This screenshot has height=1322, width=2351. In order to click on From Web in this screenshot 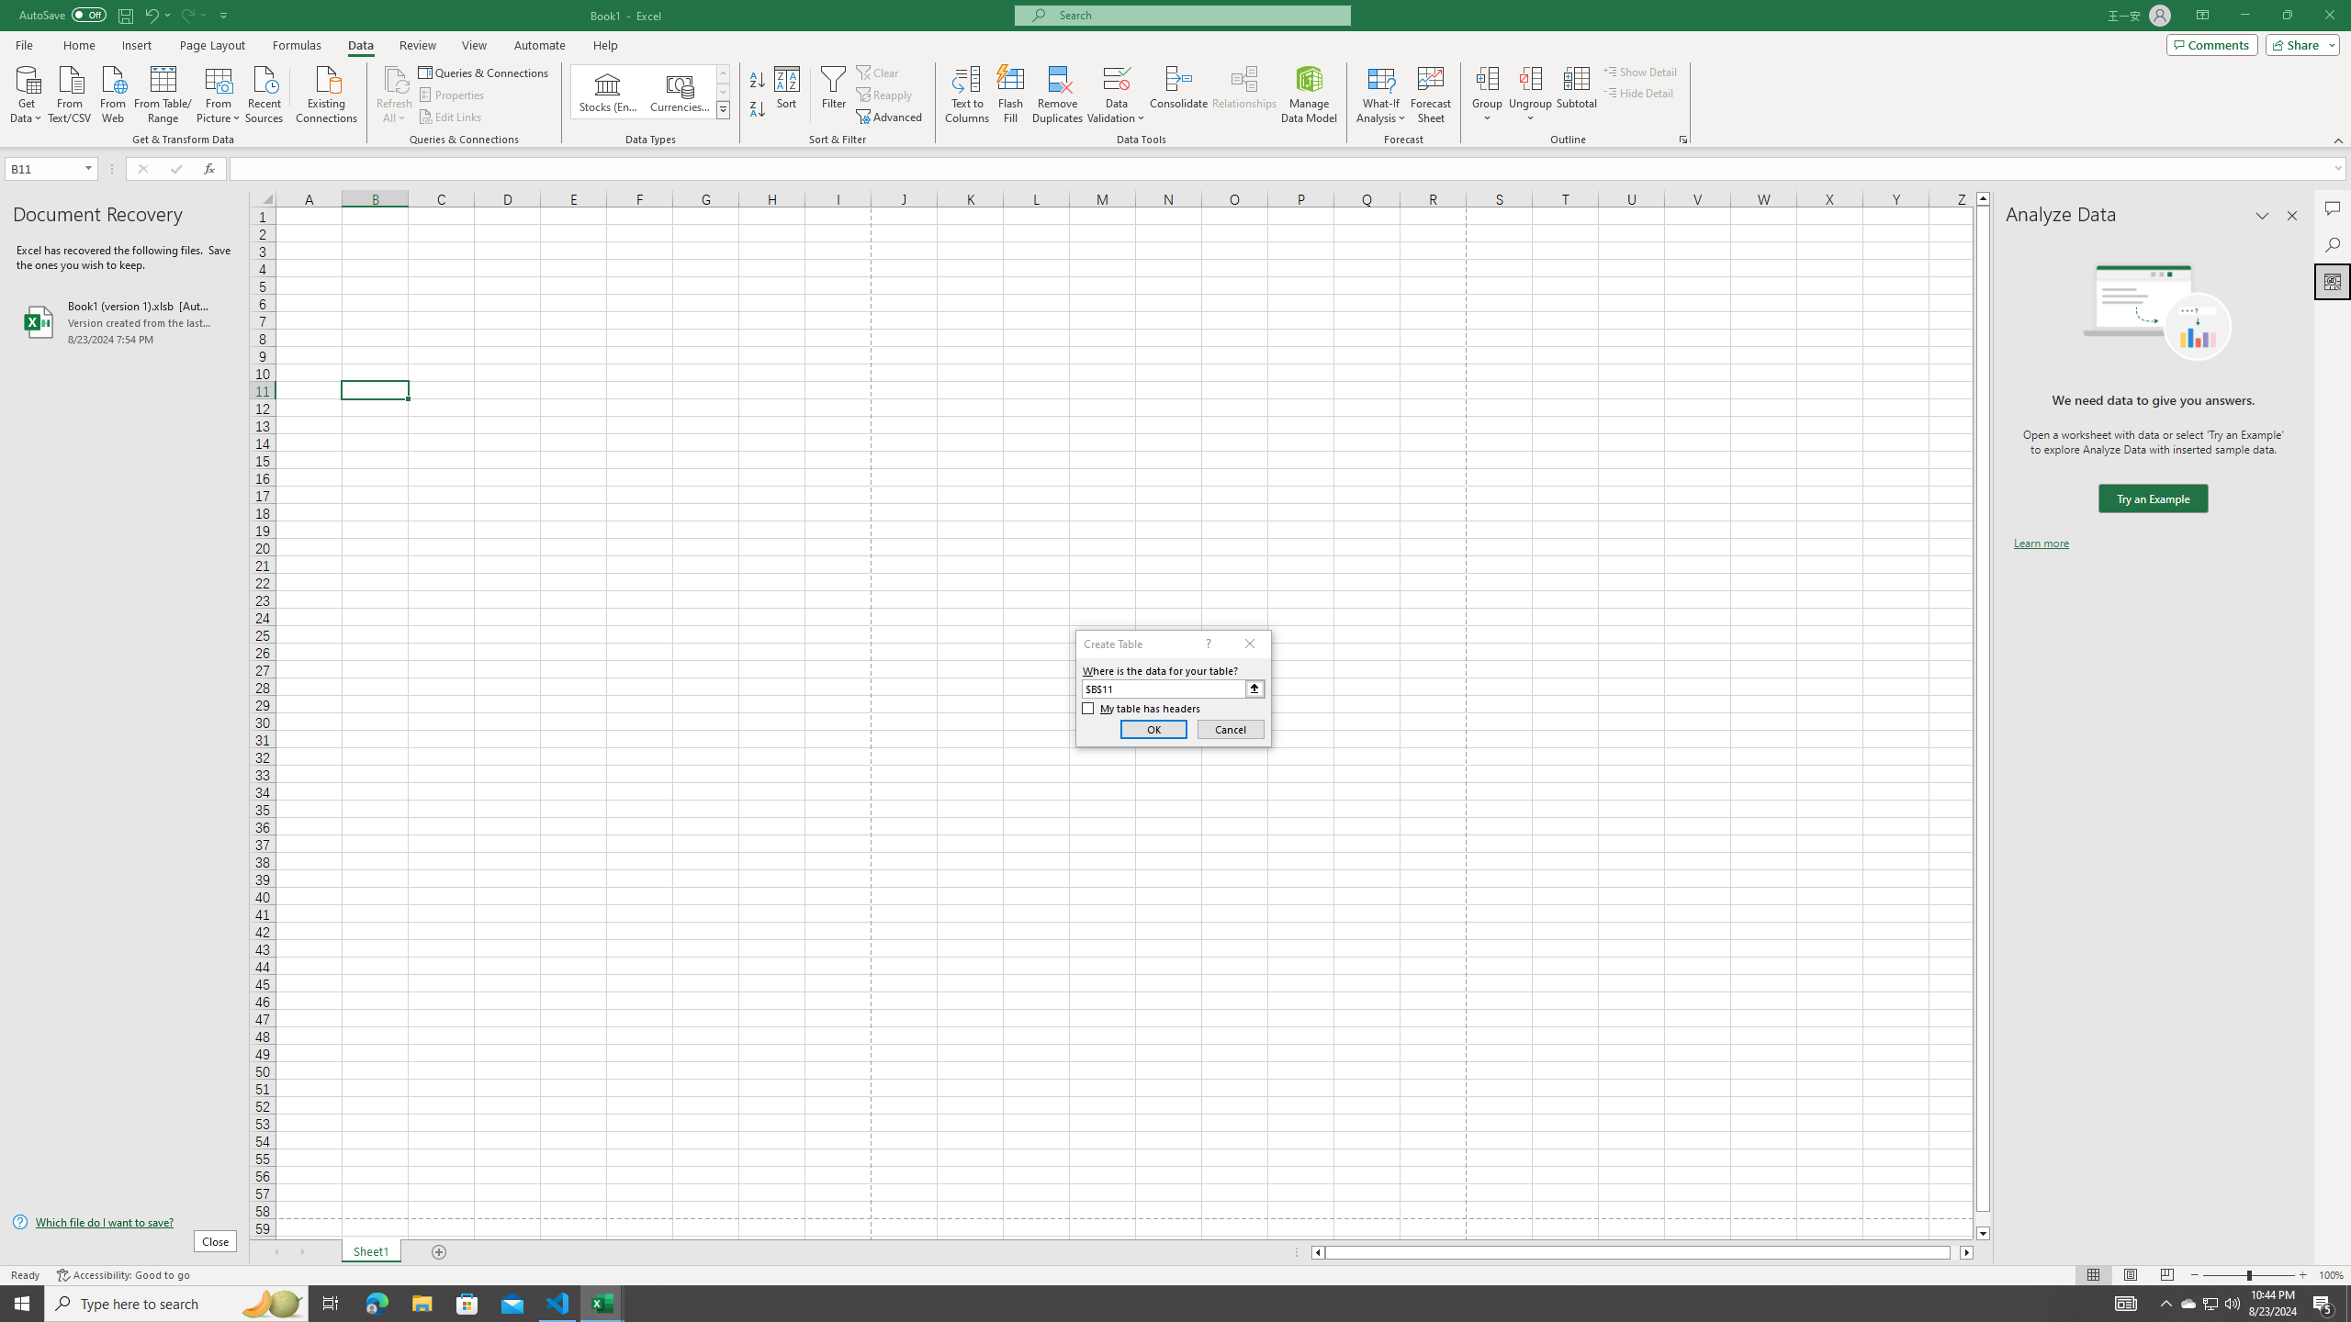, I will do `click(112, 93)`.